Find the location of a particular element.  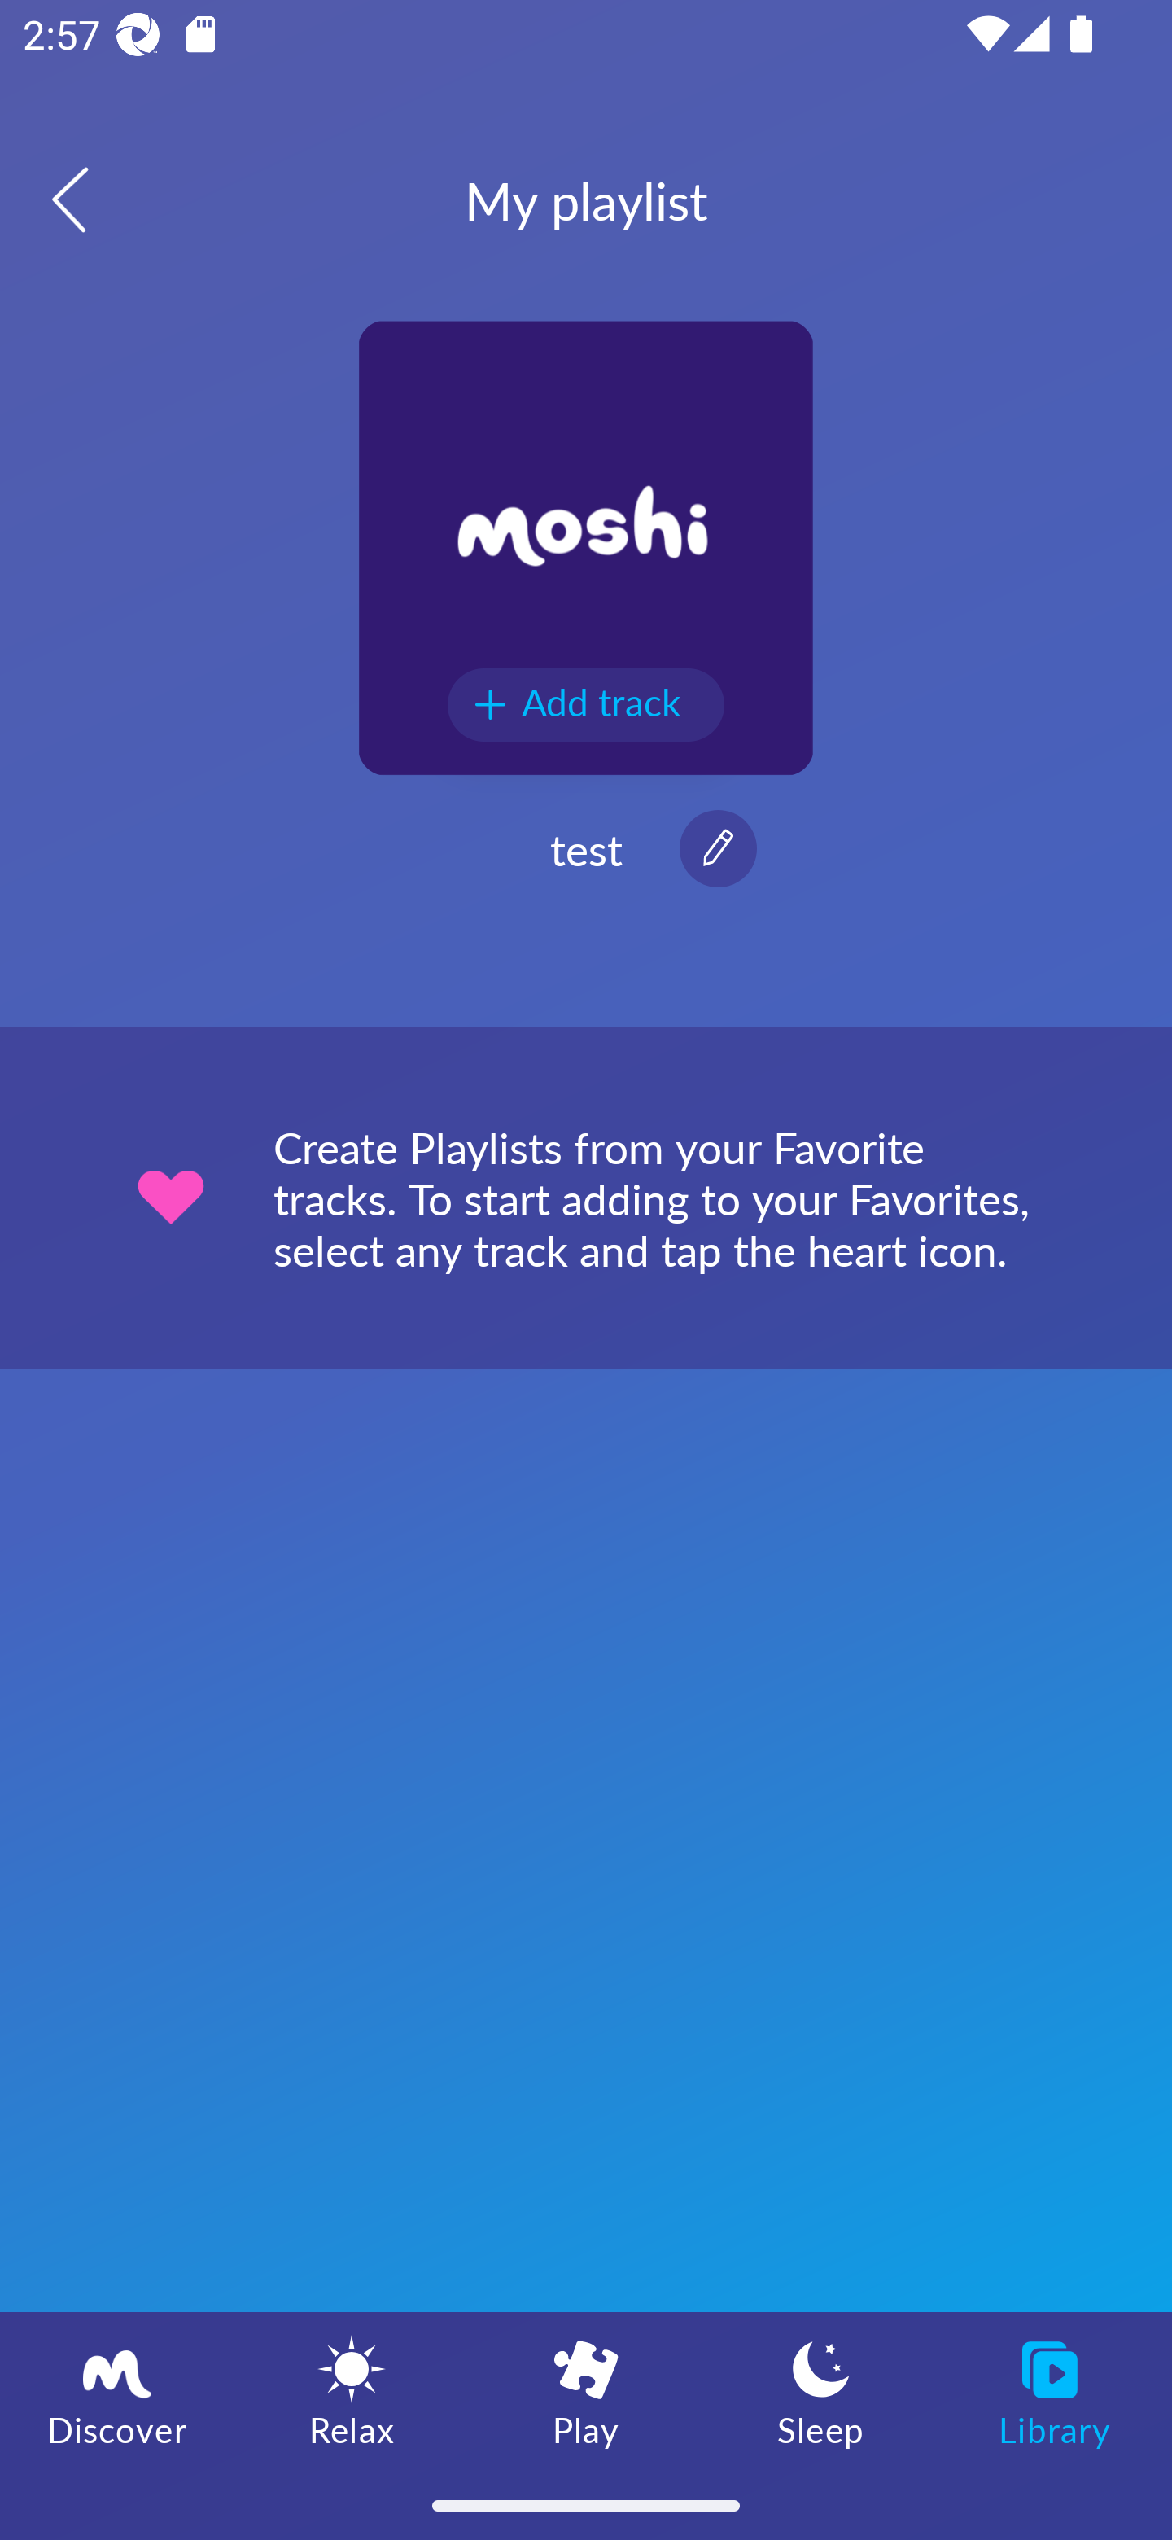

Discover is located at coordinates (117, 2391).